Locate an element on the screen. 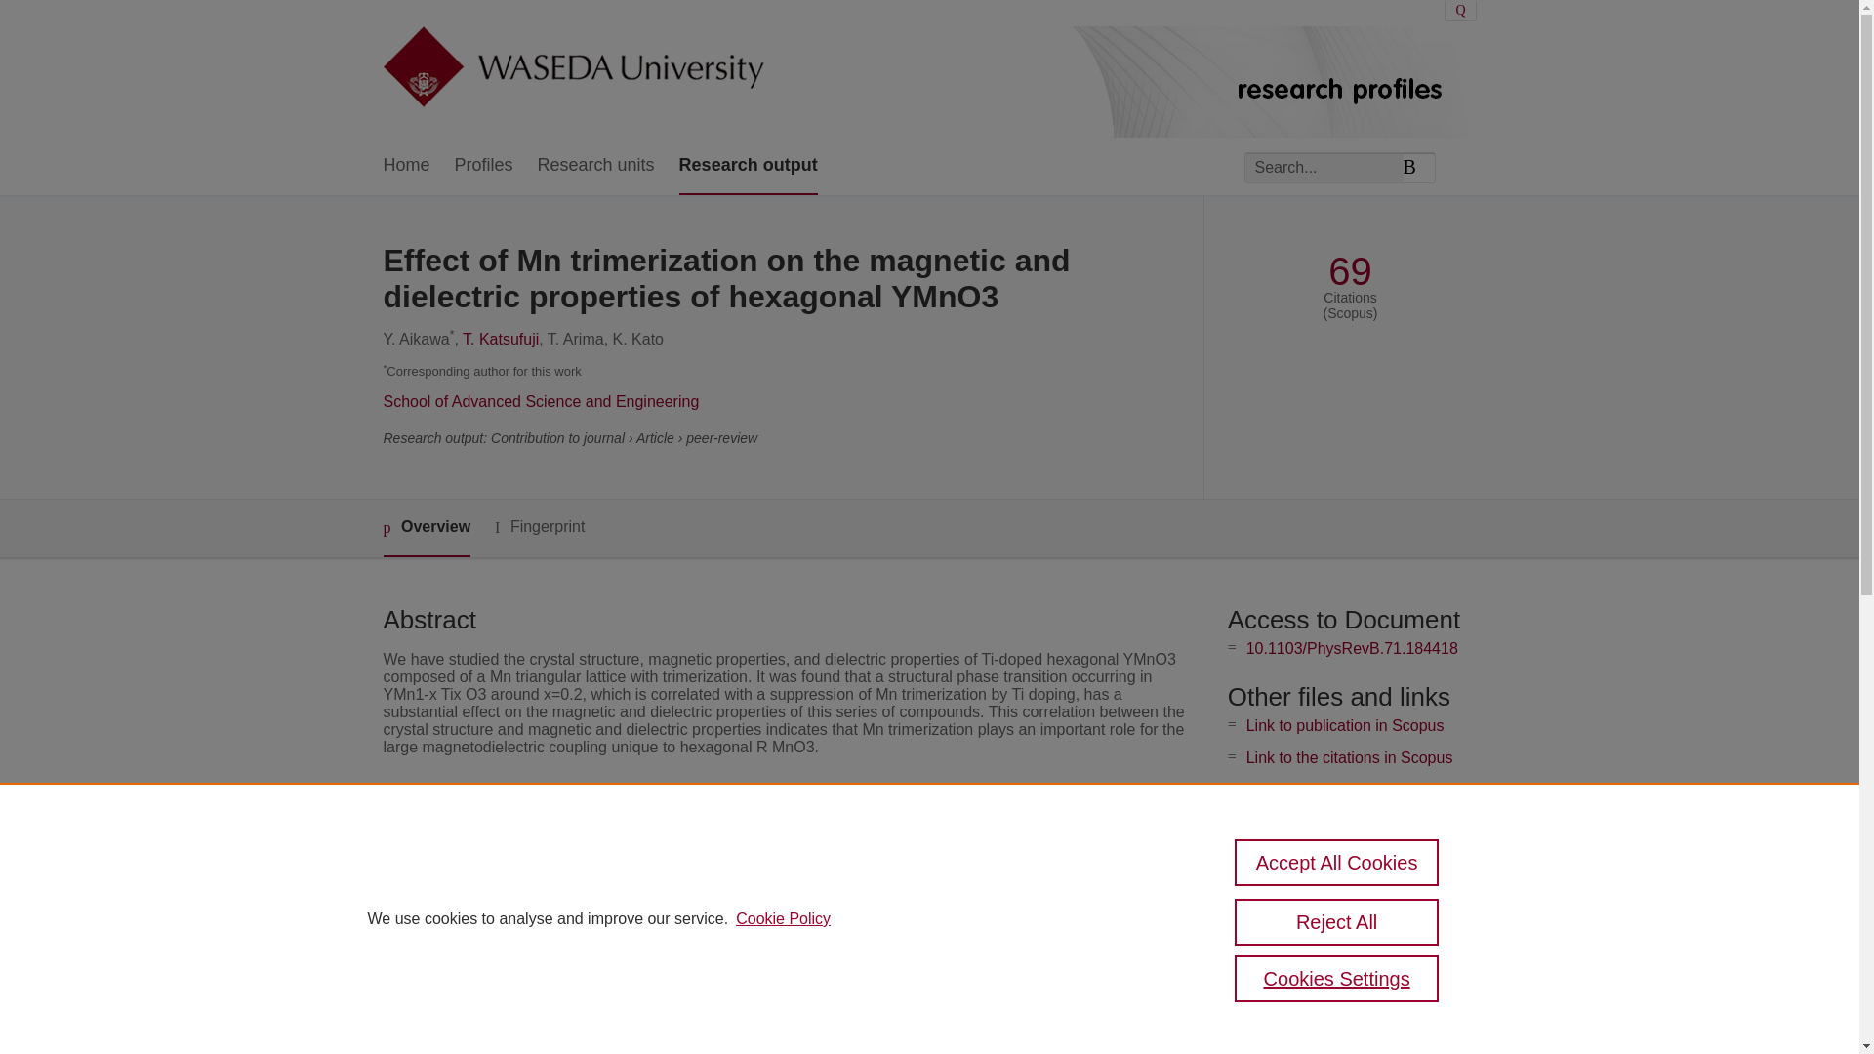  69 is located at coordinates (1350, 271).